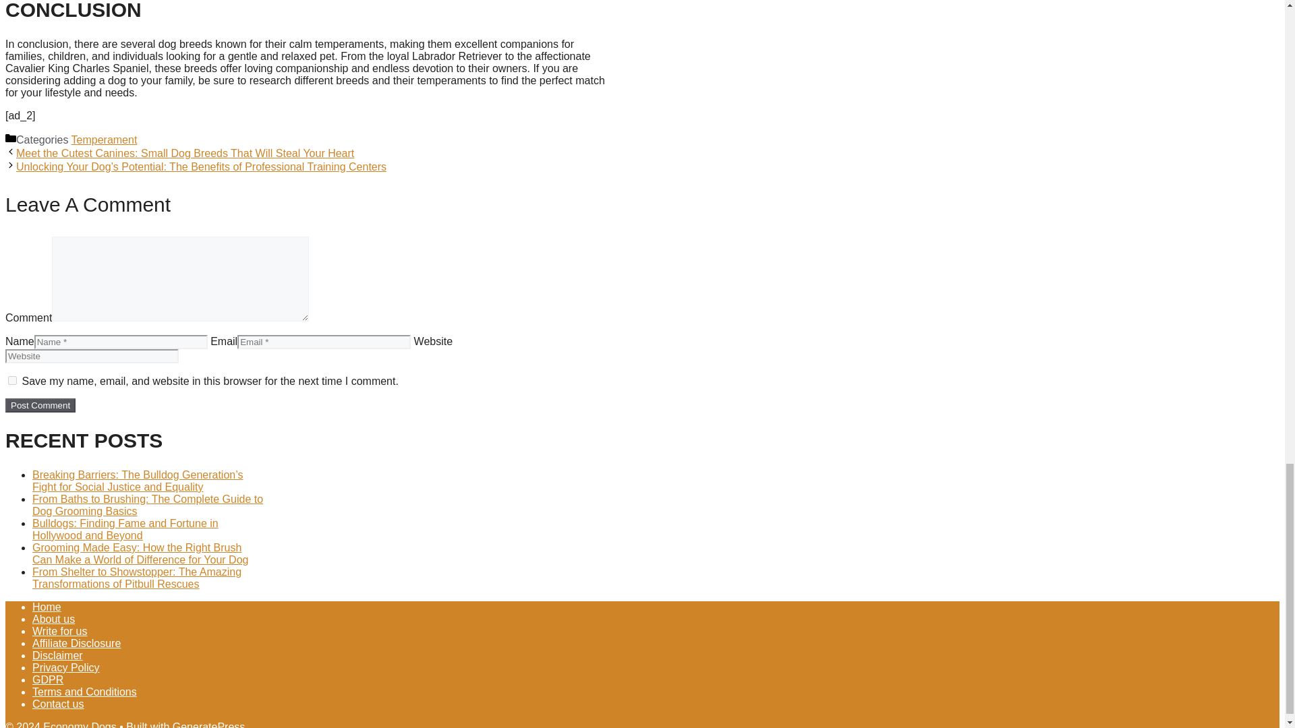 This screenshot has height=728, width=1295. Describe the element at coordinates (57, 655) in the screenshot. I see `Disclaimer` at that location.